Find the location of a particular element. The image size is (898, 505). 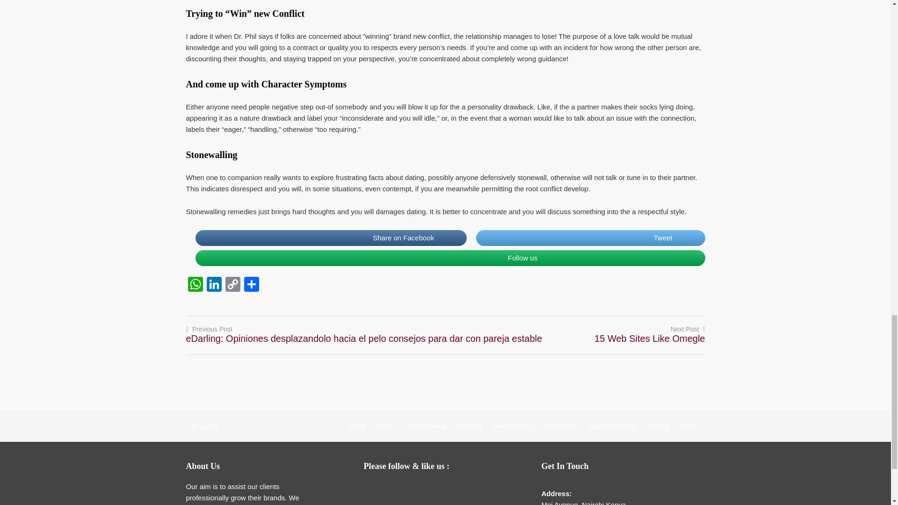

Instagram is located at coordinates (449, 490).